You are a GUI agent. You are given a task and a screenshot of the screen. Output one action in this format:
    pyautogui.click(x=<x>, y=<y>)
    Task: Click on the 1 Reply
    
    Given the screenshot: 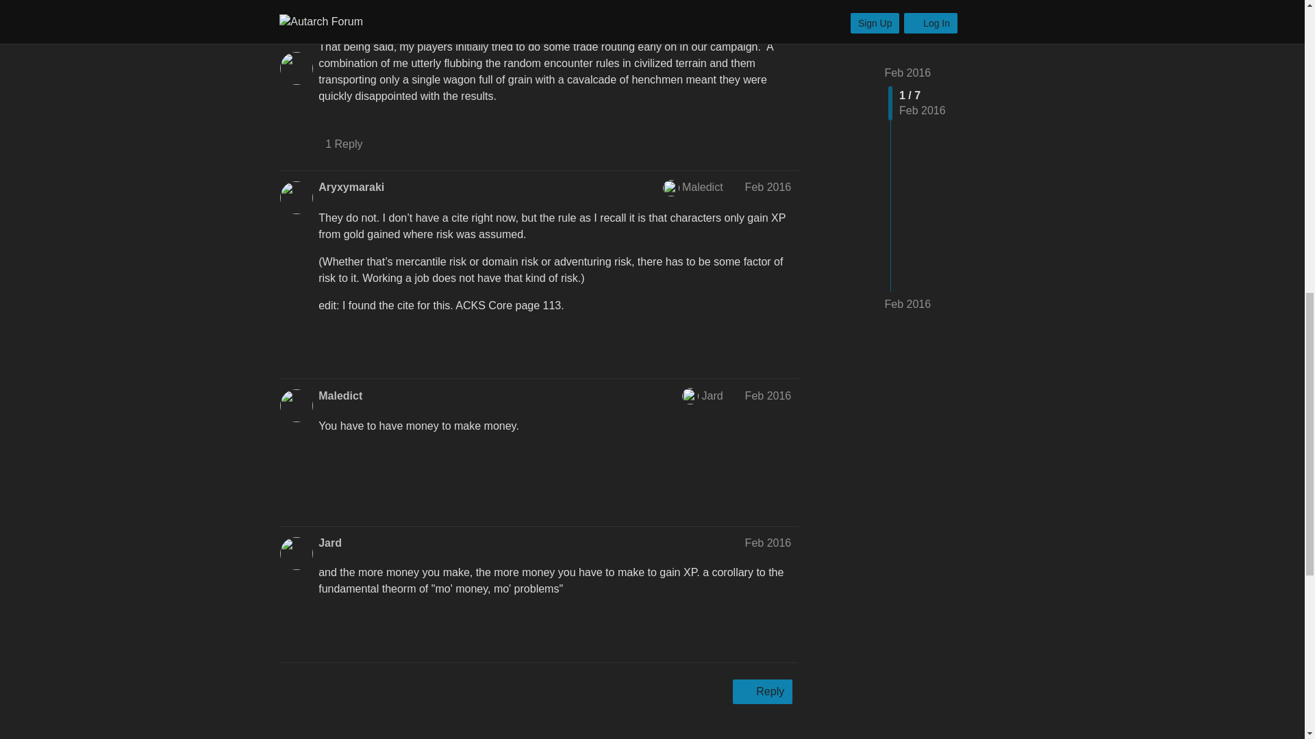 What is the action you would take?
    pyautogui.click(x=350, y=144)
    